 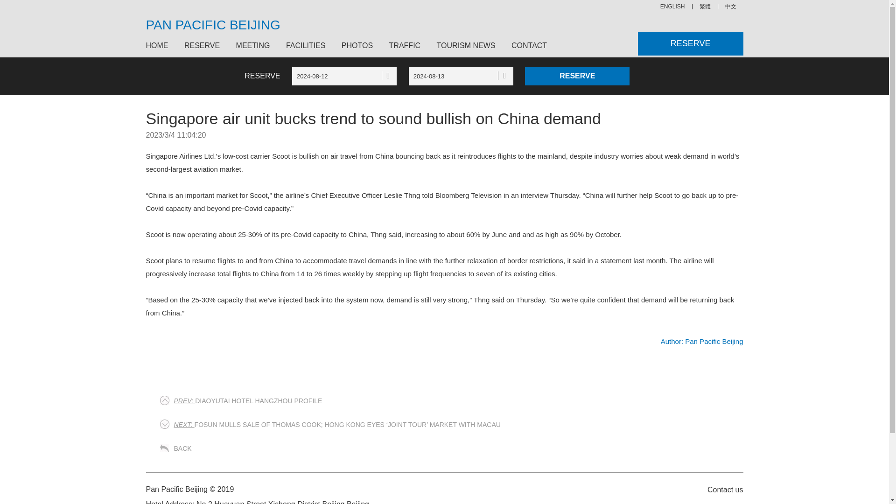 I want to click on Pan Pacific Beijing, so click(x=673, y=7).